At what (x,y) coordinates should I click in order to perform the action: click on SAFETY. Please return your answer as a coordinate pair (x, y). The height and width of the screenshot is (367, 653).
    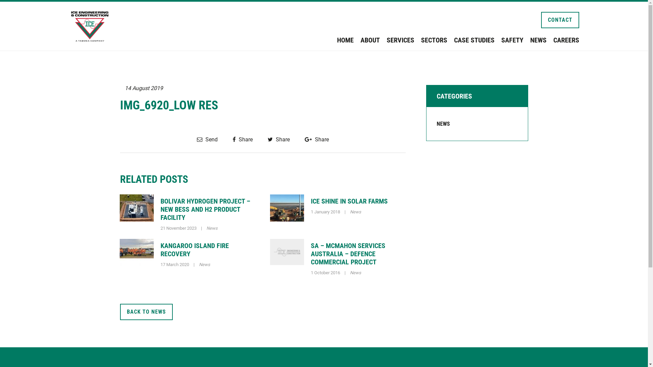
    Looking at the image, I should click on (512, 40).